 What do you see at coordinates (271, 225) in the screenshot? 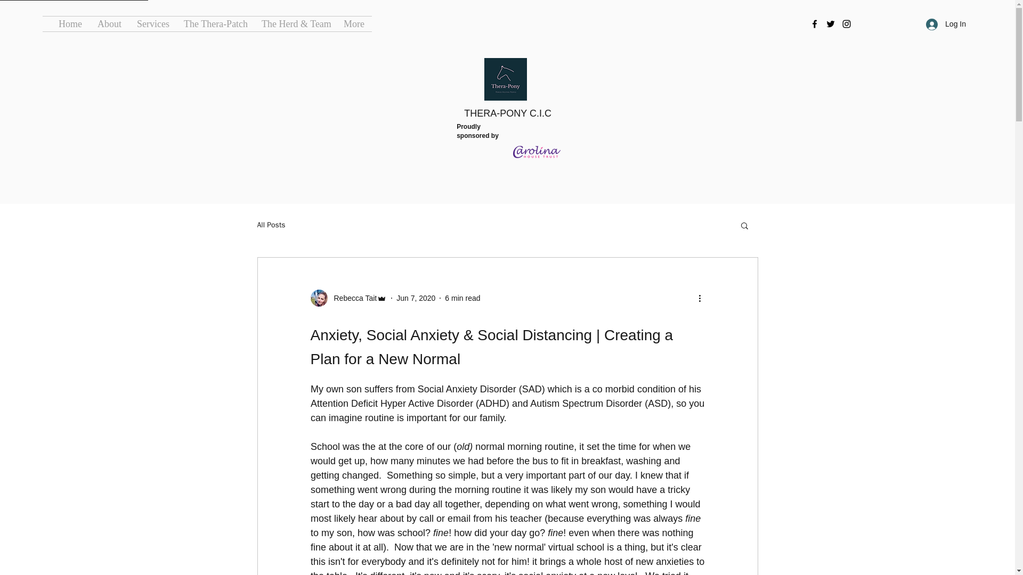
I see `All Posts` at bounding box center [271, 225].